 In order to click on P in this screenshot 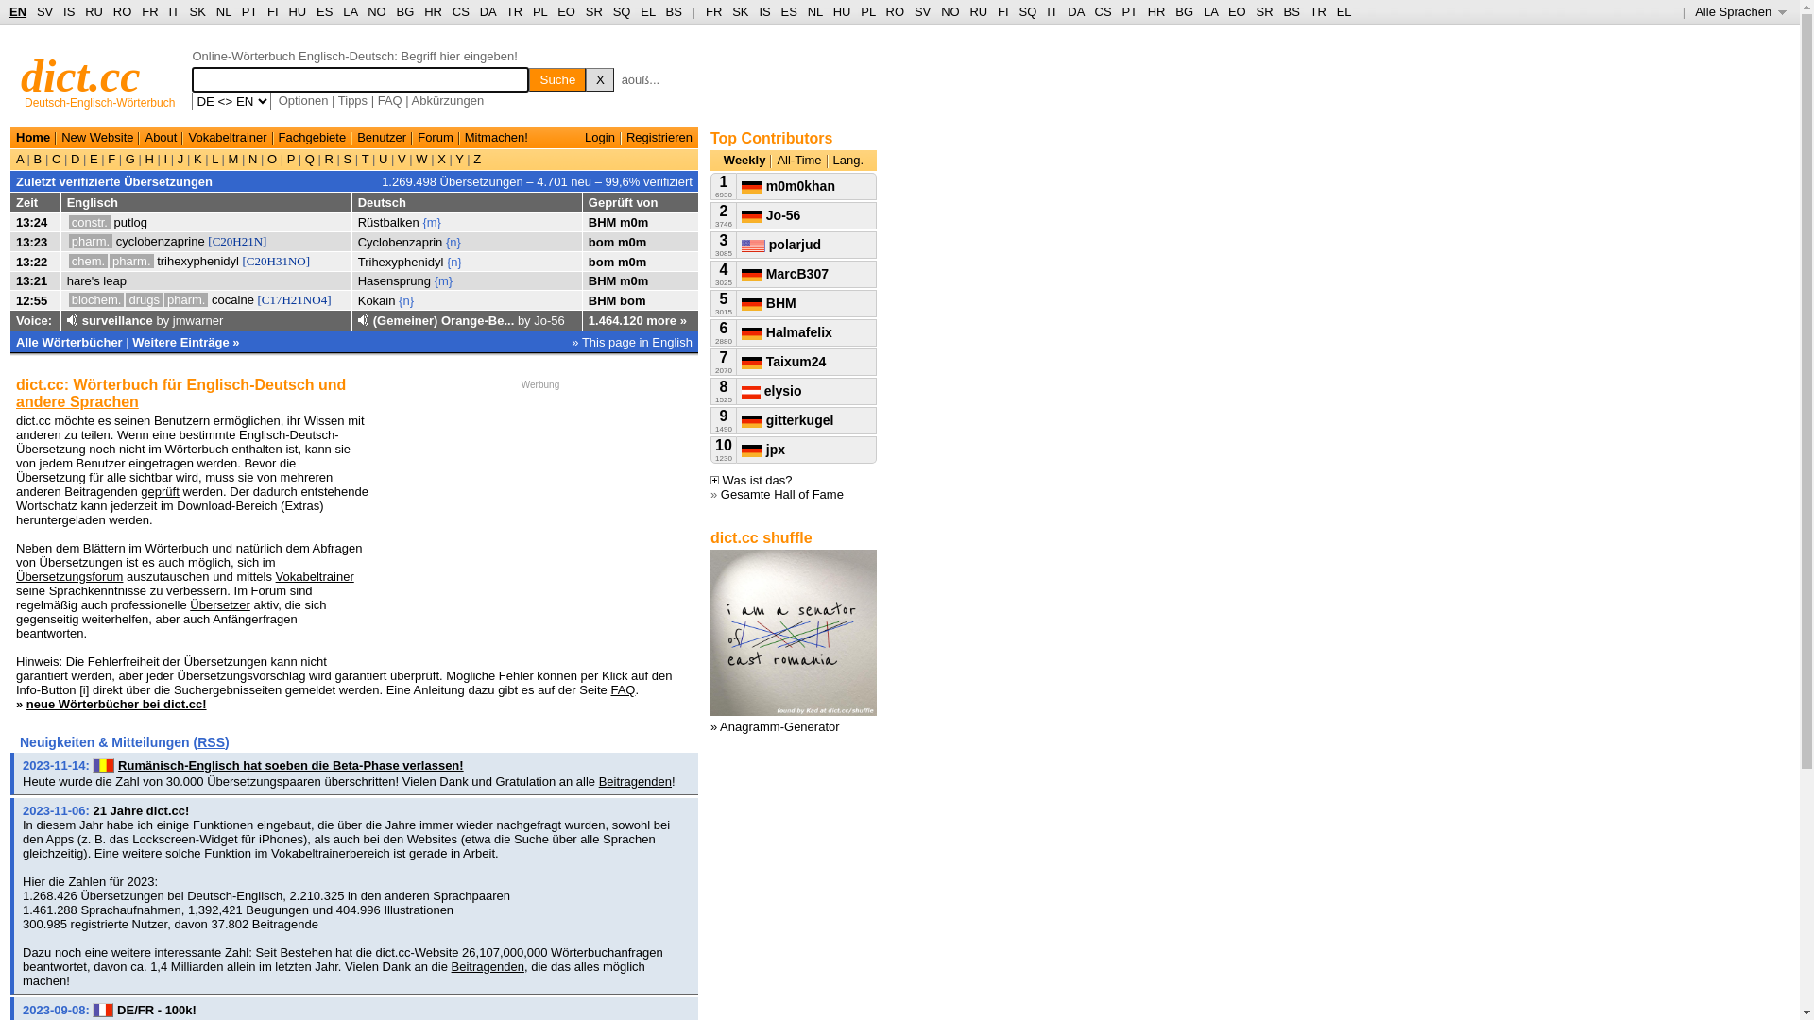, I will do `click(291, 159)`.